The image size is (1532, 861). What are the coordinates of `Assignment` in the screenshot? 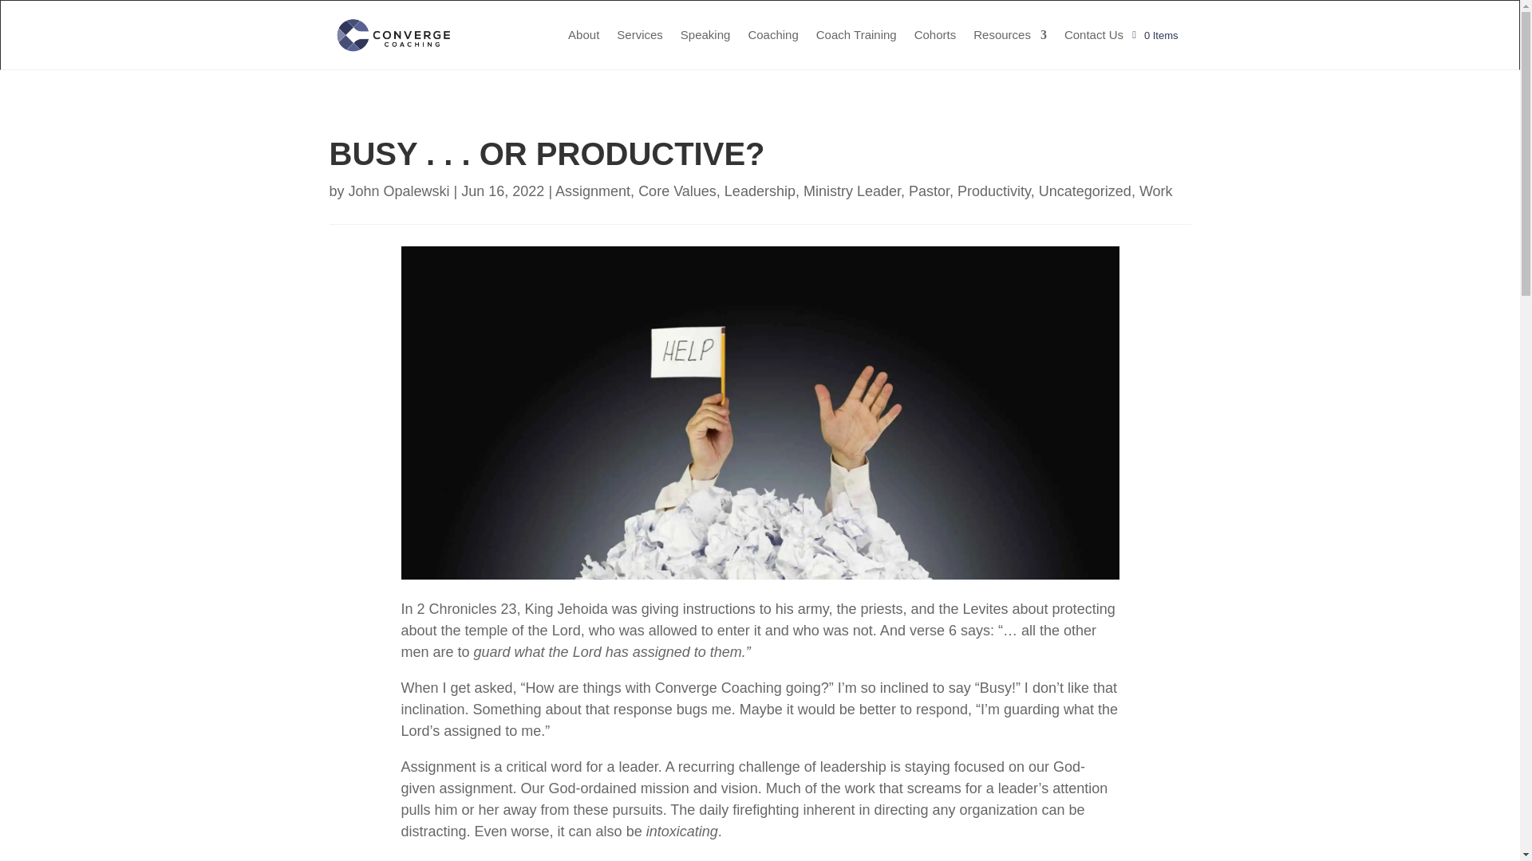 It's located at (592, 191).